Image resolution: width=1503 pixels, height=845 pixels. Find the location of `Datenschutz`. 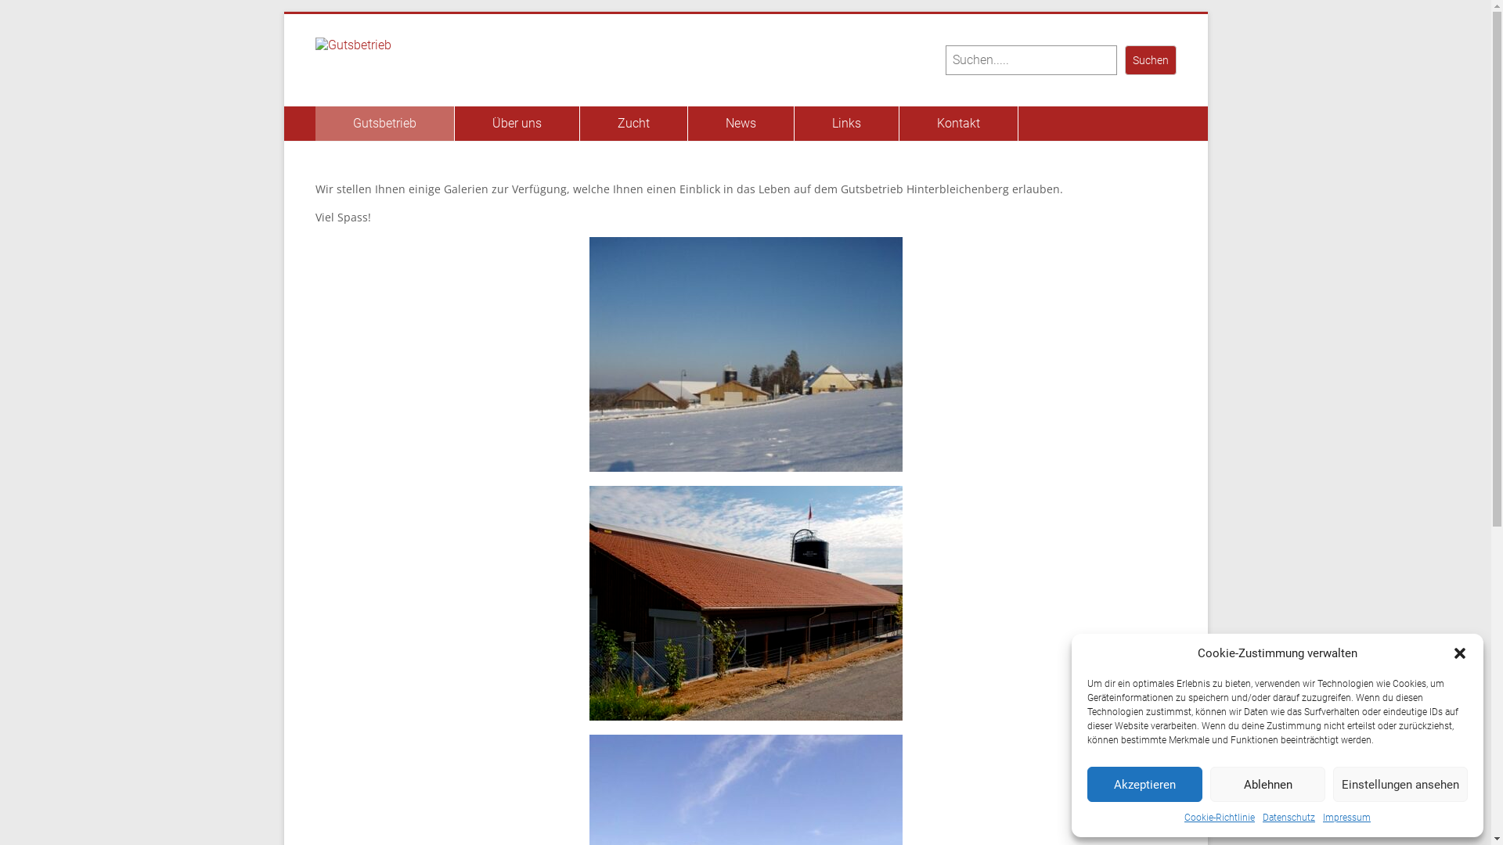

Datenschutz is located at coordinates (1289, 818).